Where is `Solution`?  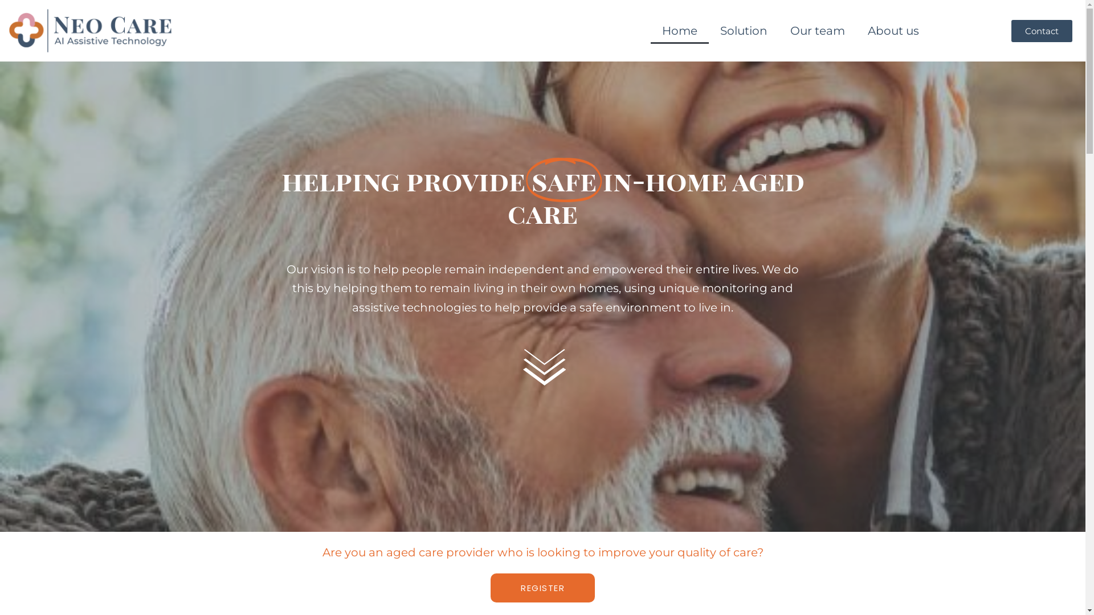
Solution is located at coordinates (744, 31).